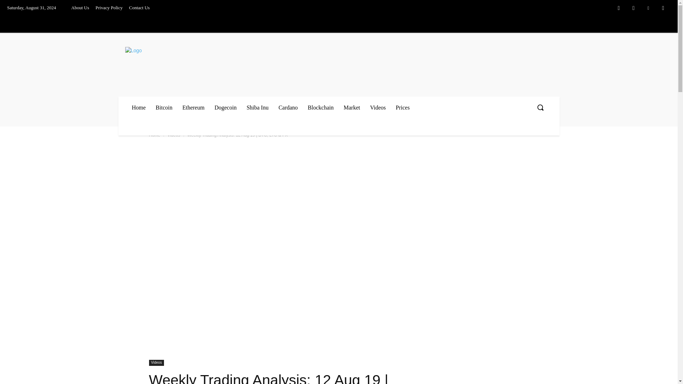 This screenshot has height=384, width=683. What do you see at coordinates (351, 107) in the screenshot?
I see `Market` at bounding box center [351, 107].